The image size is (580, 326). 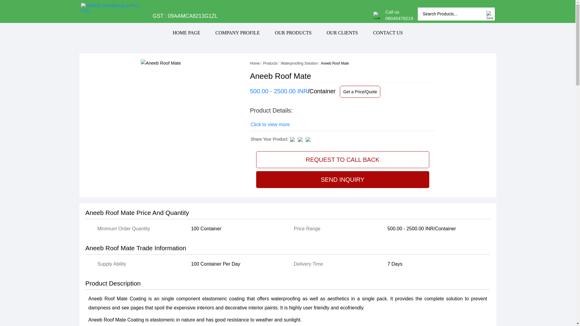 I want to click on Search Products..., so click(x=451, y=14).